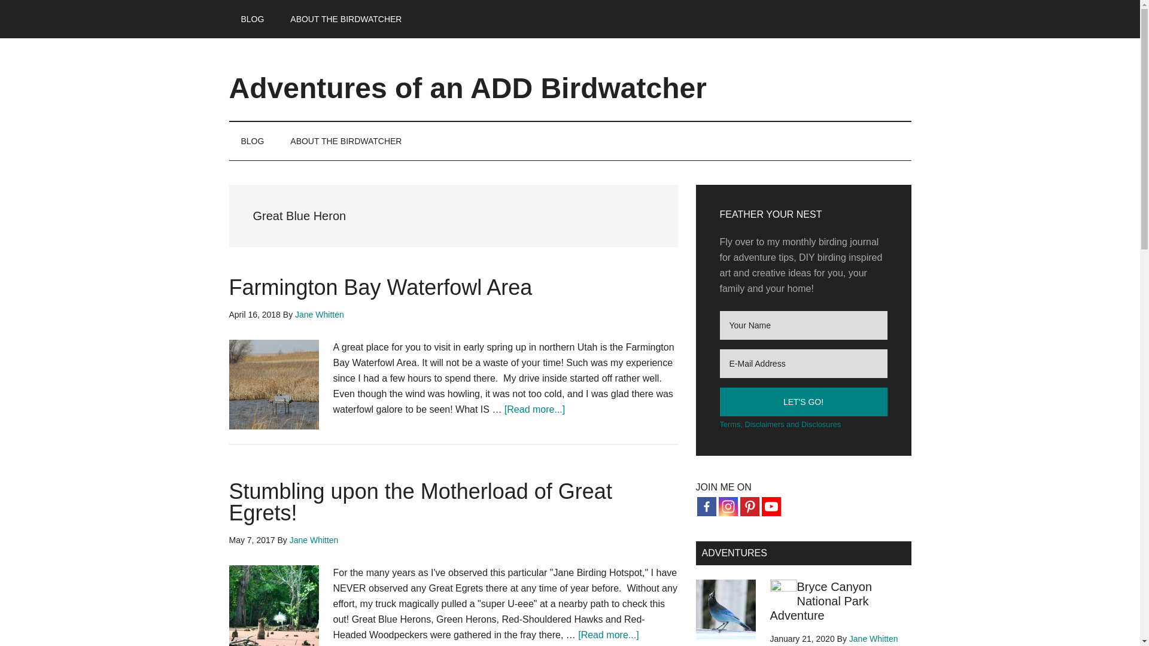 The image size is (1149, 646). What do you see at coordinates (320, 315) in the screenshot?
I see `Jane Whitten` at bounding box center [320, 315].